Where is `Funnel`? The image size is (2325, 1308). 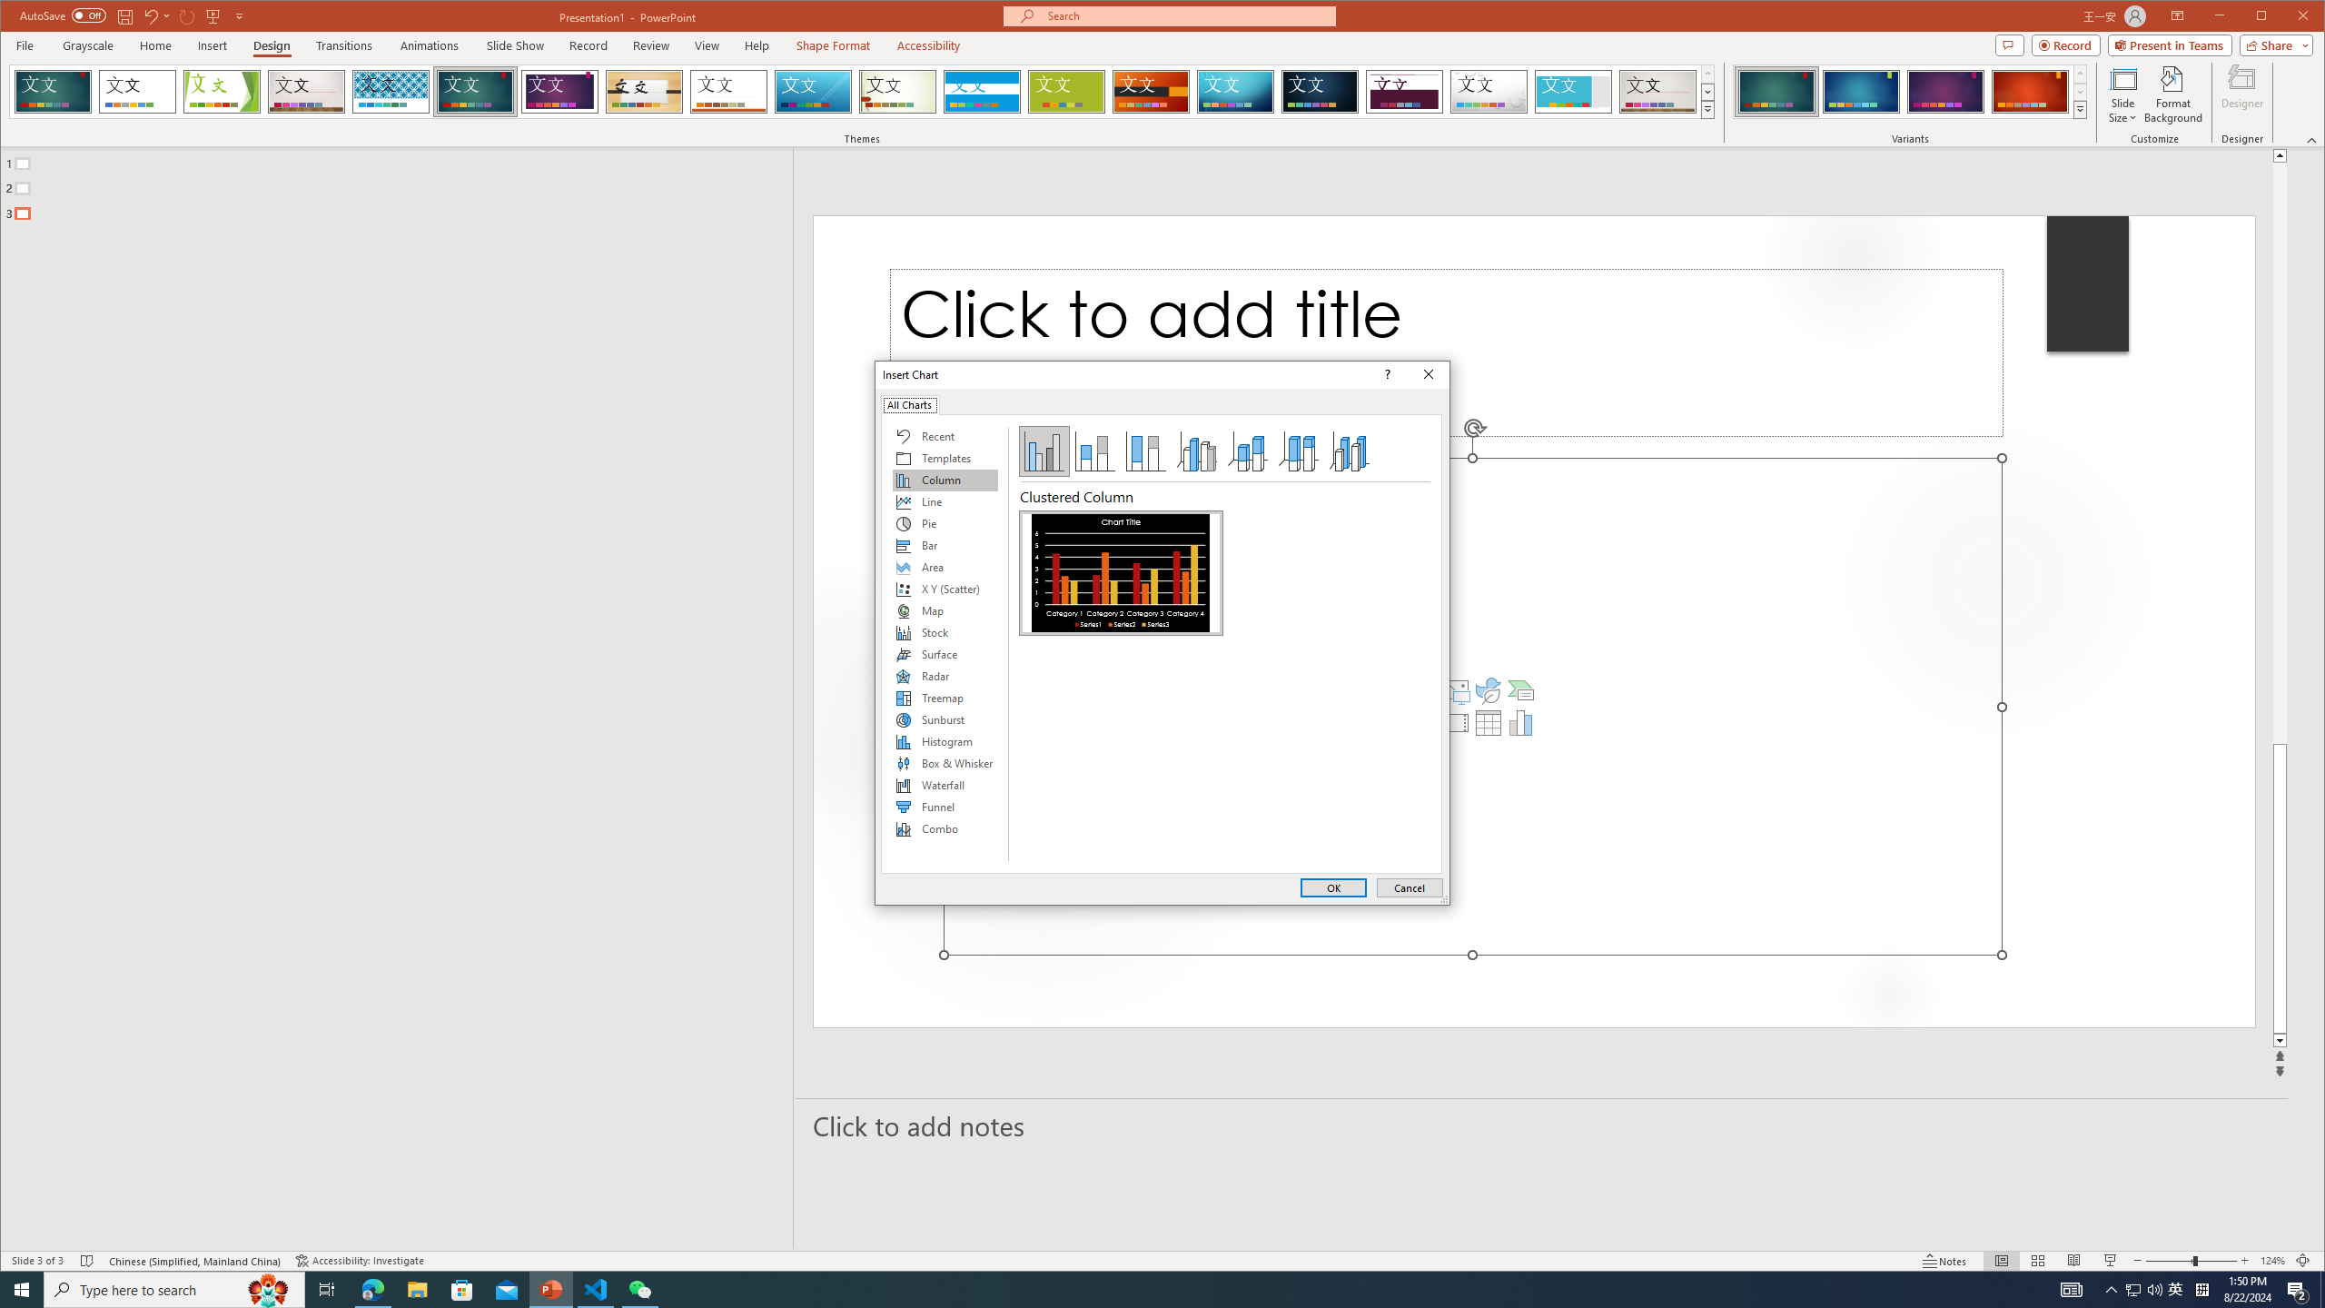 Funnel is located at coordinates (945, 807).